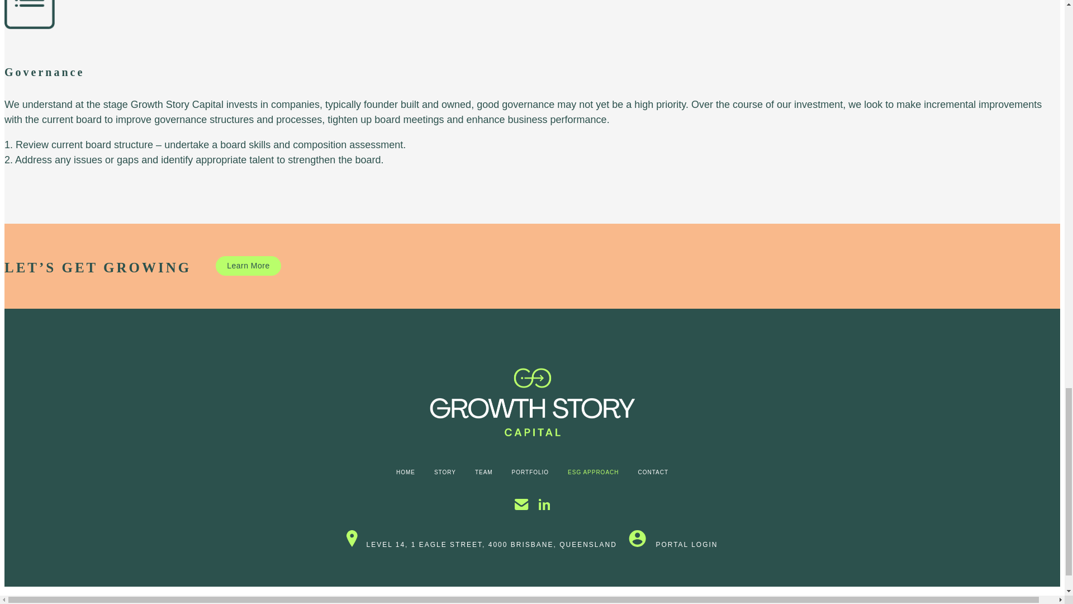 The width and height of the screenshot is (1073, 604). I want to click on TEAM, so click(484, 472).